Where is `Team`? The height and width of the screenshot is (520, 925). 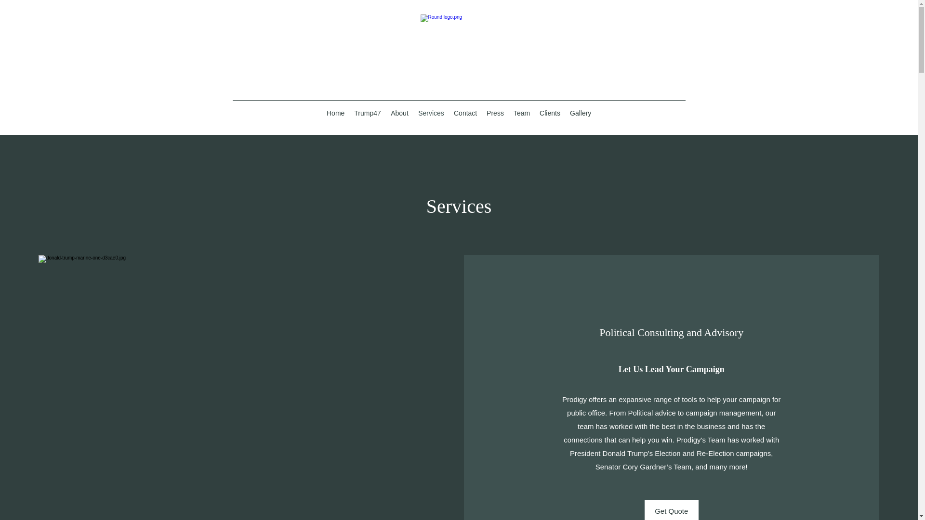
Team is located at coordinates (521, 113).